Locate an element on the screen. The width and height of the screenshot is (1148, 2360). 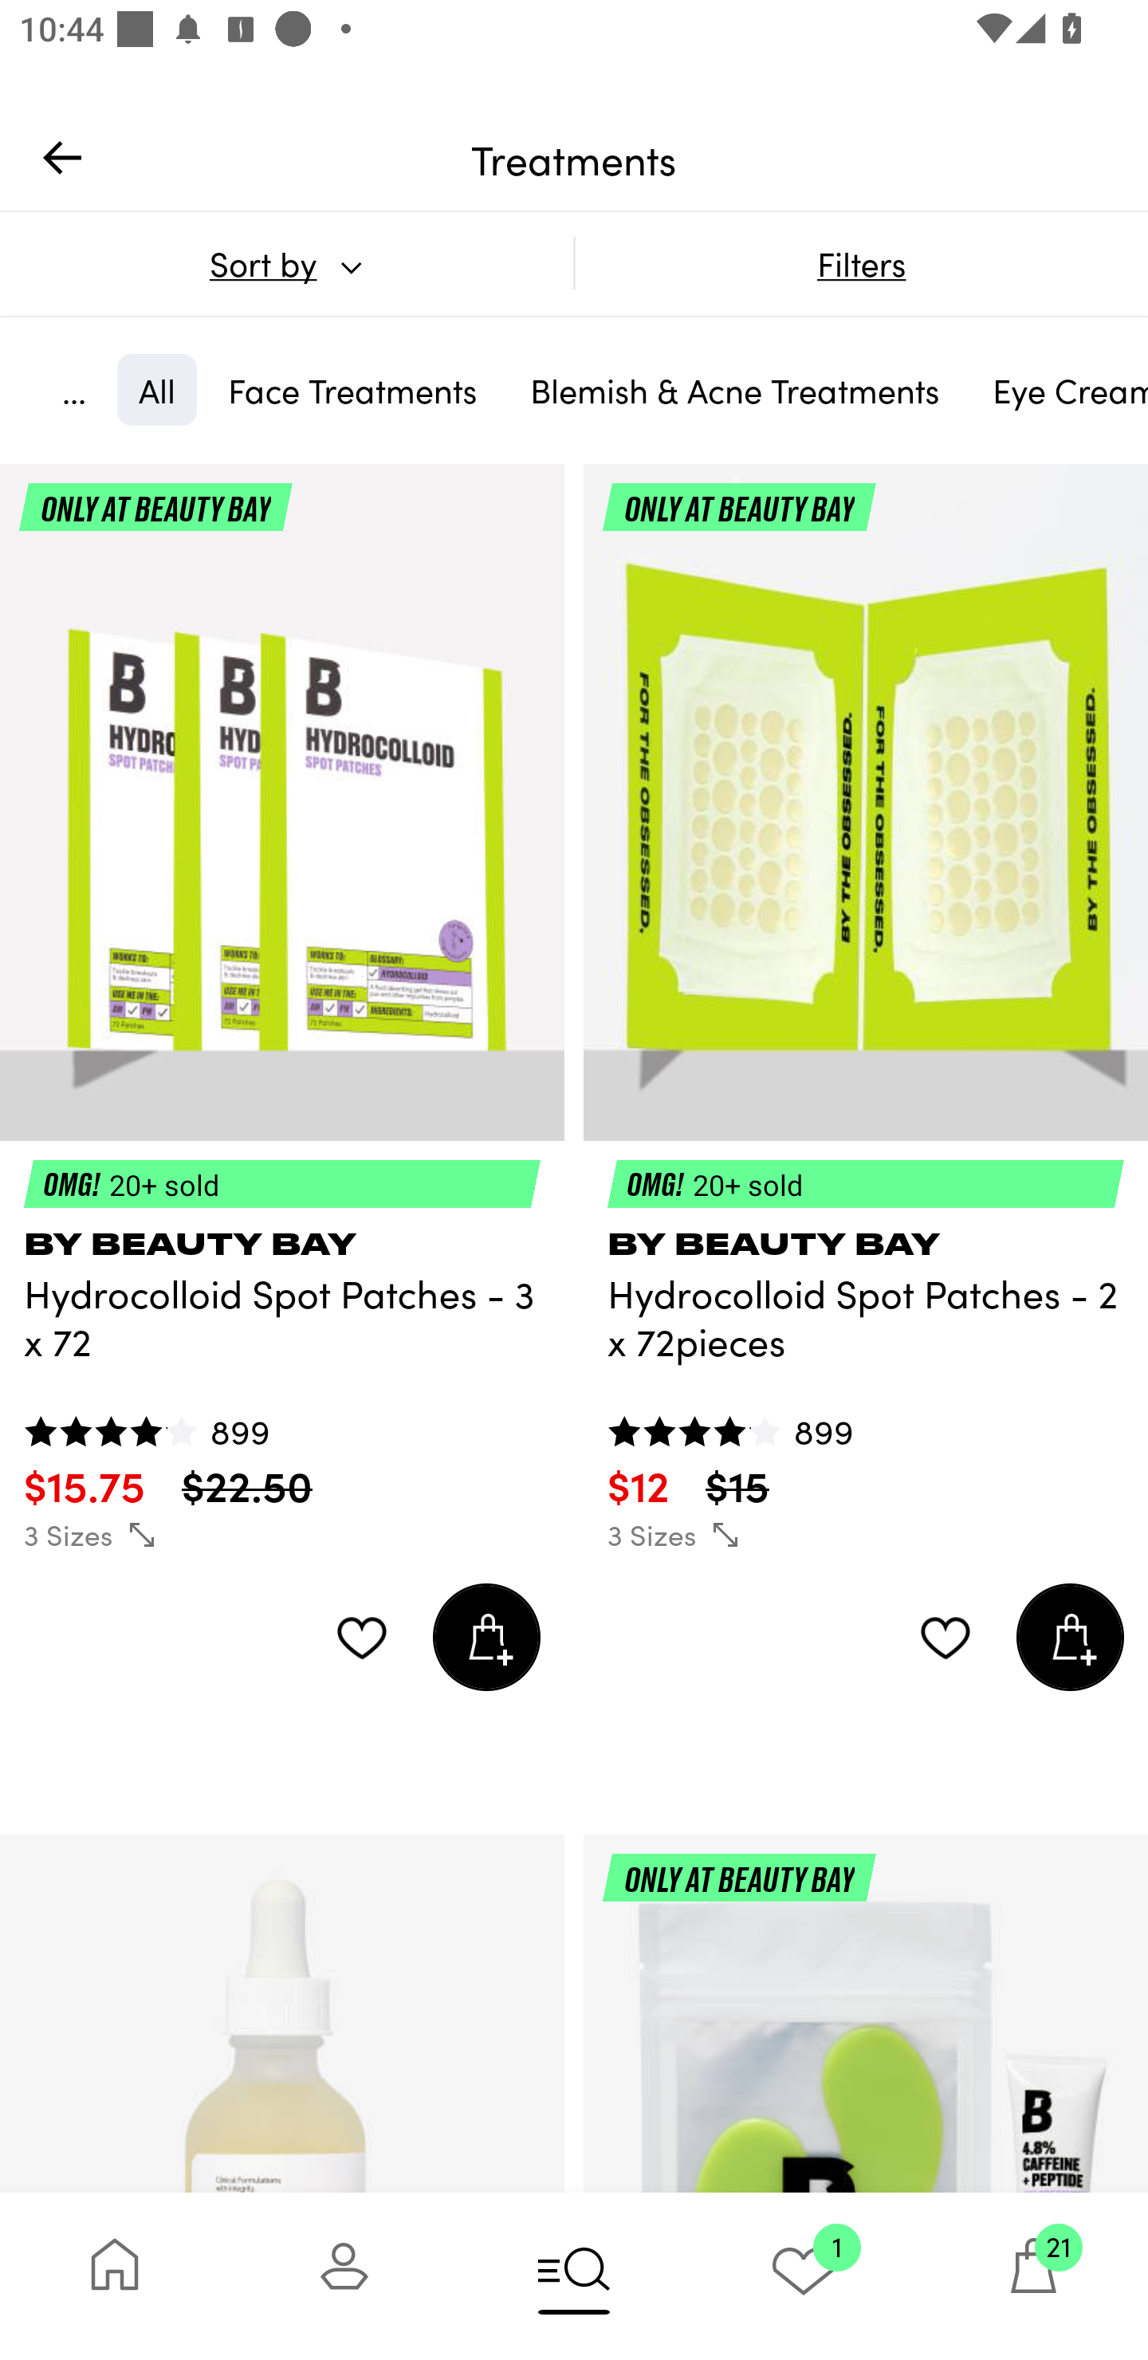
Filters is located at coordinates (861, 263).